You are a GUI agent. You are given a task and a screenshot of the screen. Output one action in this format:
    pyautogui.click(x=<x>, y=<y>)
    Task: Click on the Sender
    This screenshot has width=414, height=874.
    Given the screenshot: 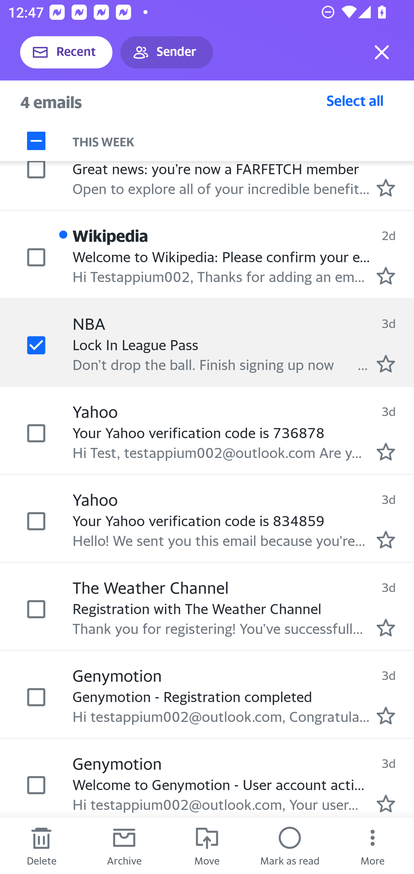 What is the action you would take?
    pyautogui.click(x=167, y=52)
    